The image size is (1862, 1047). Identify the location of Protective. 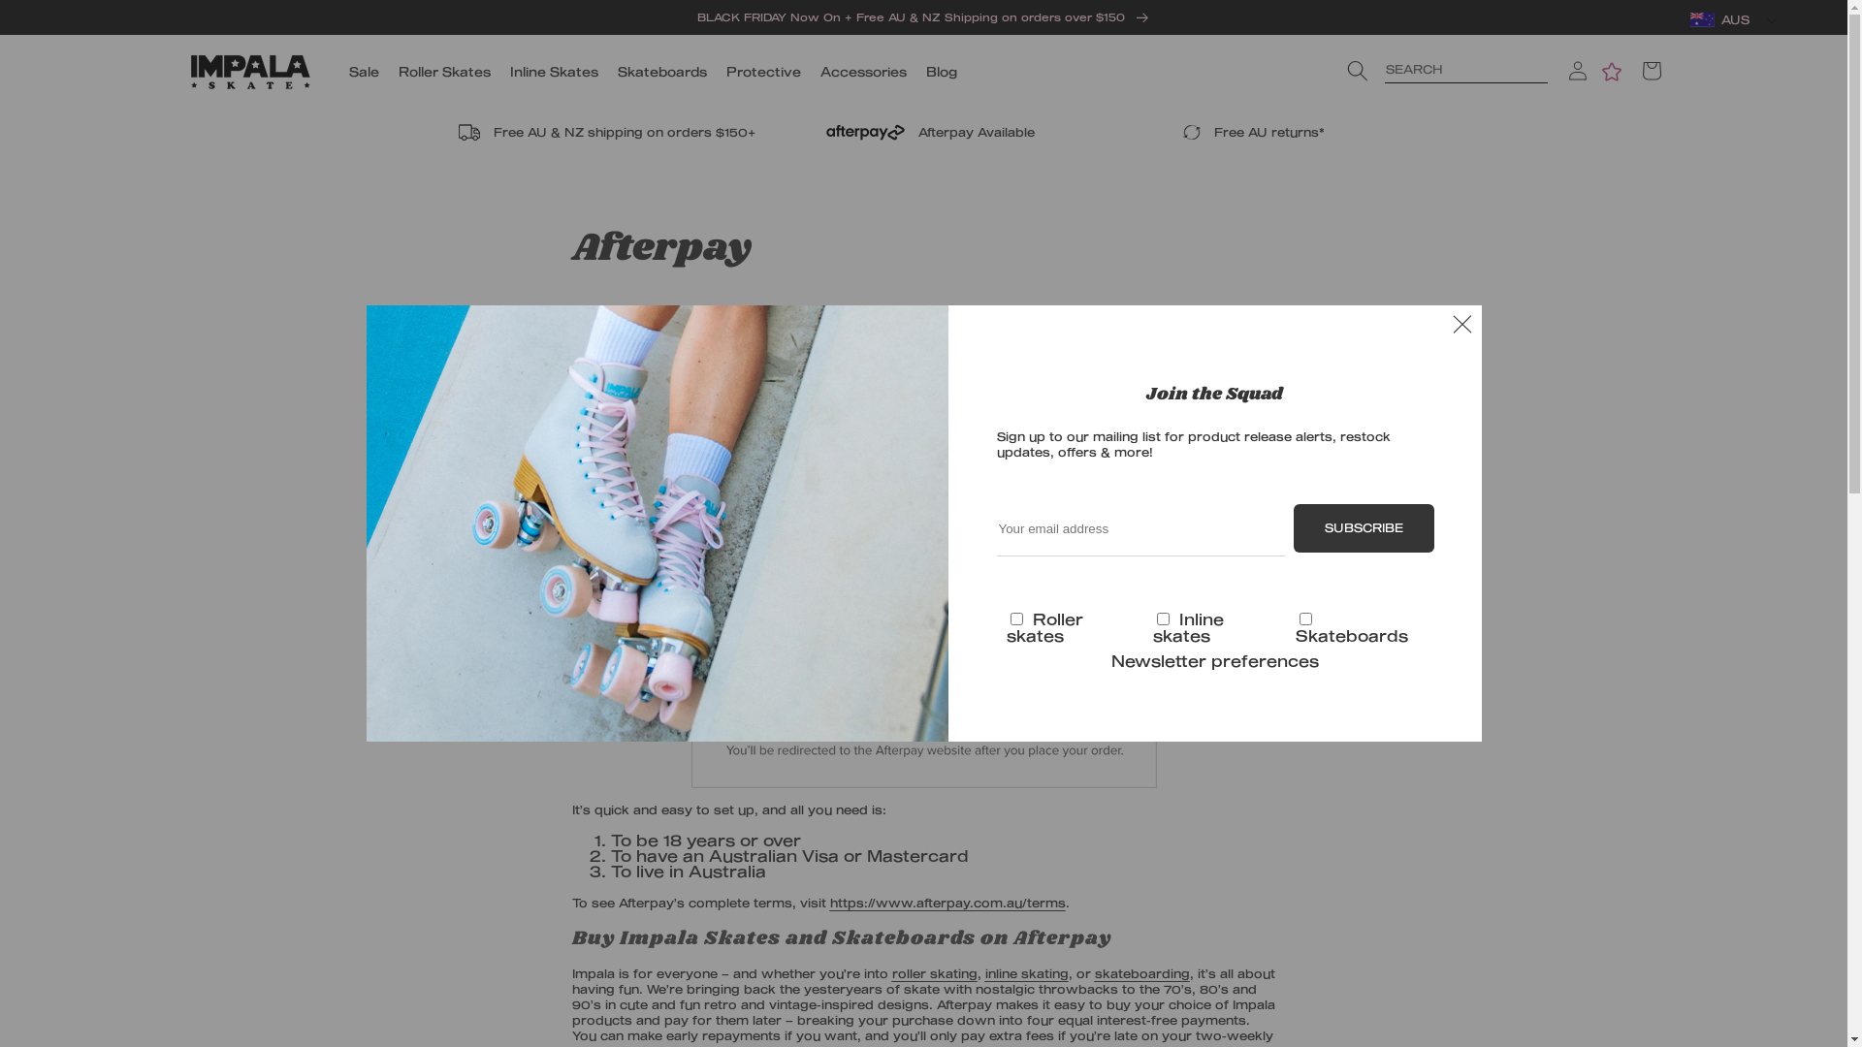
(764, 72).